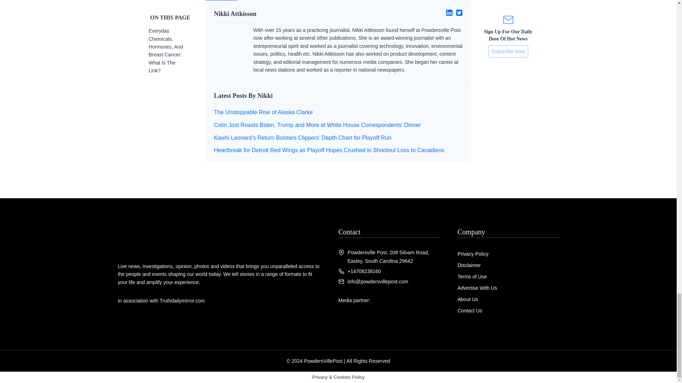  I want to click on Contact Us, so click(470, 311).